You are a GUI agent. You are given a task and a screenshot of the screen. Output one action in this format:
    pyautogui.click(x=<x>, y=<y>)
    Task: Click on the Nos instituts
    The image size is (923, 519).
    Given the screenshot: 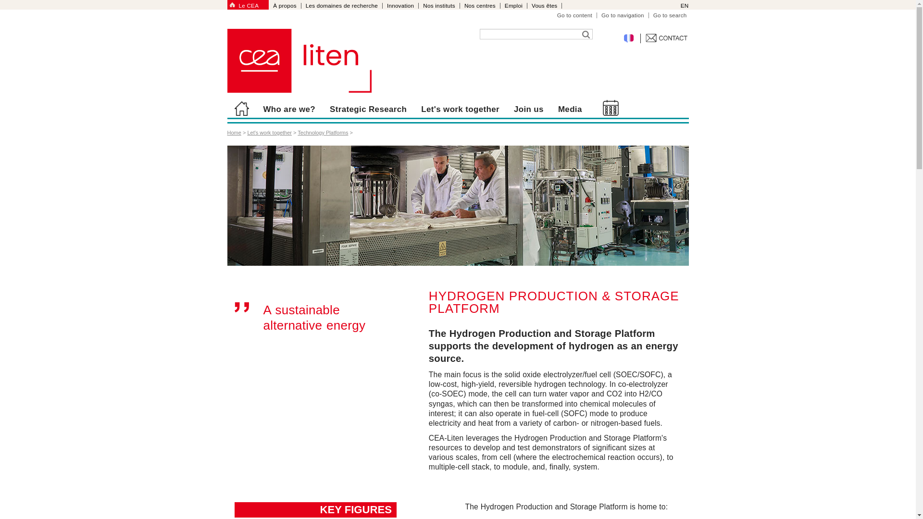 What is the action you would take?
    pyautogui.click(x=439, y=6)
    